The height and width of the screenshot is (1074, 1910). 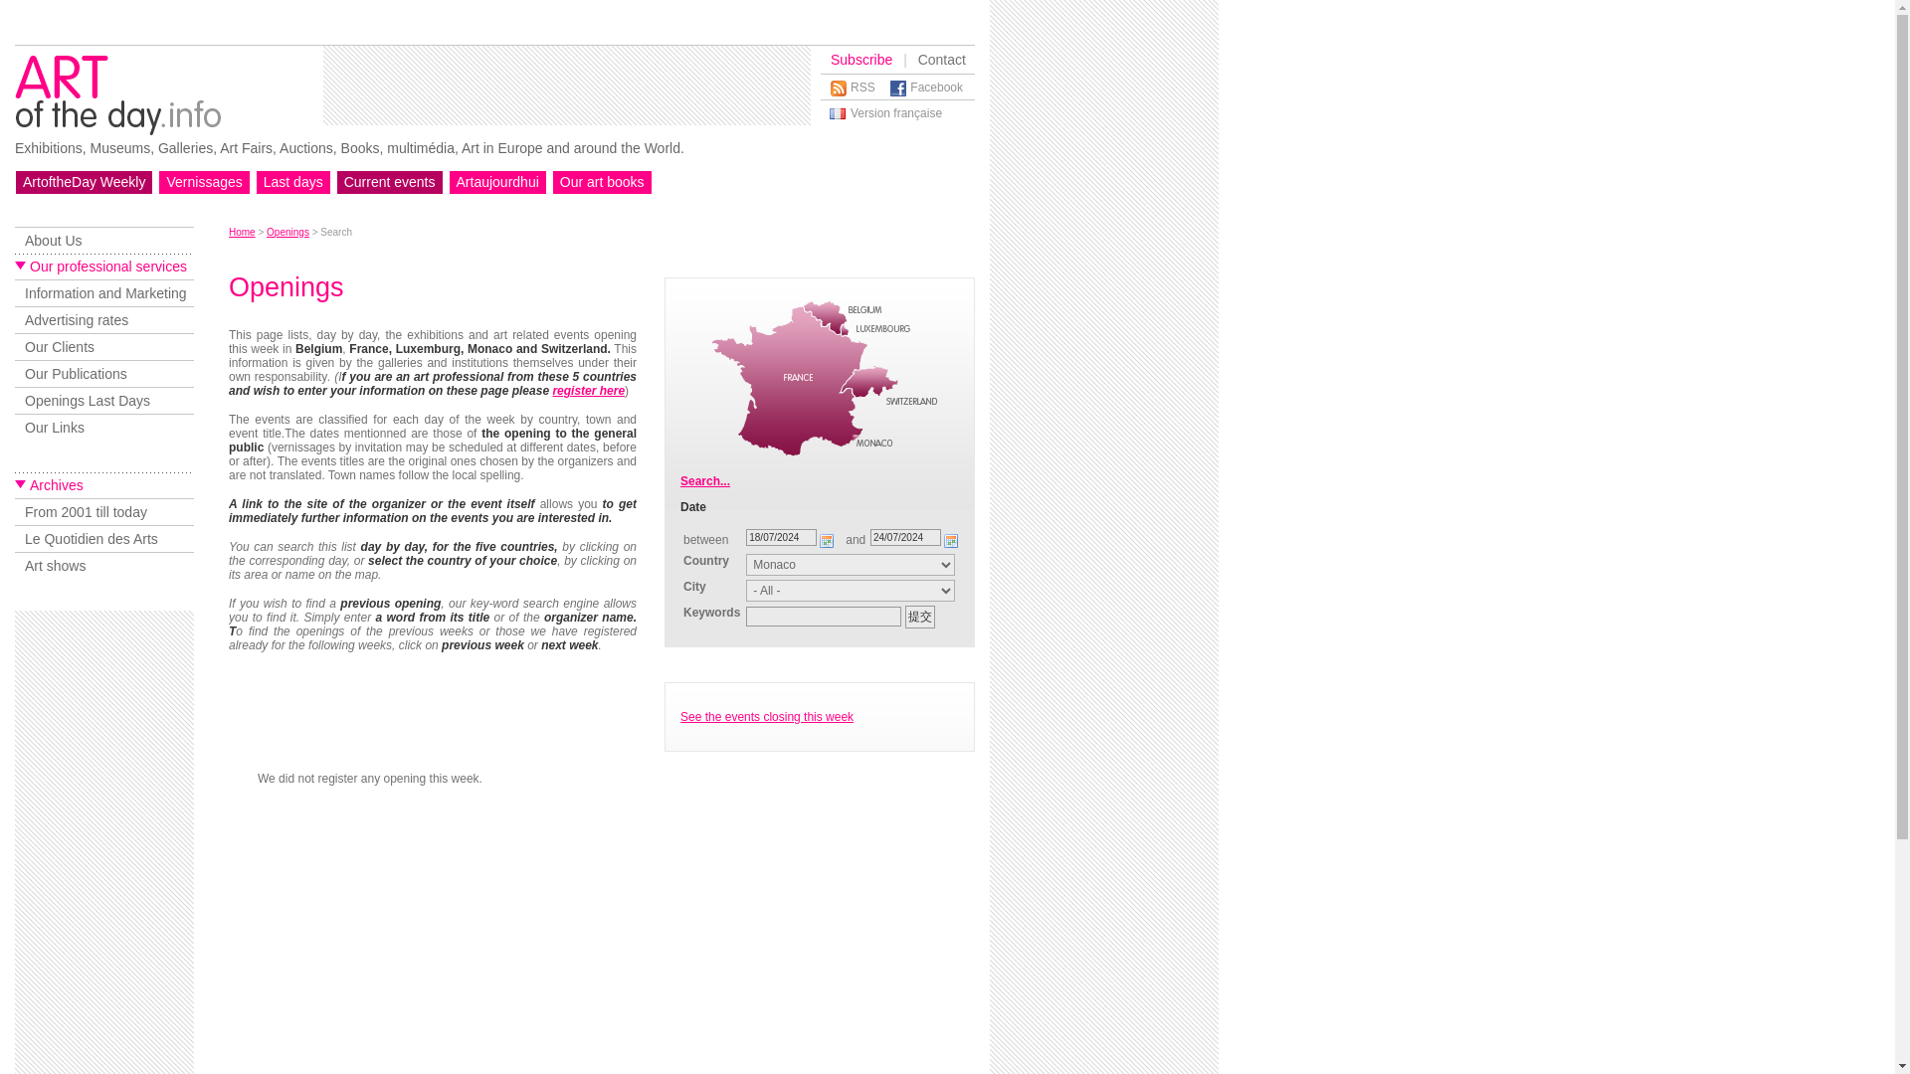 I want to click on Our Publications, so click(x=104, y=372).